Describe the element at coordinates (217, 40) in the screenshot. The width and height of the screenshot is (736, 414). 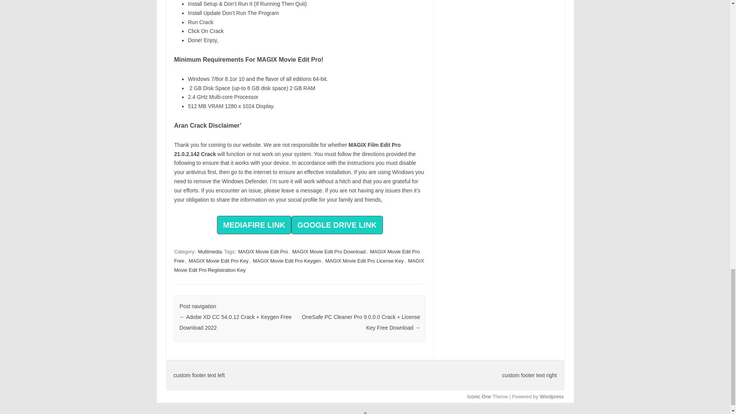
I see `.` at that location.